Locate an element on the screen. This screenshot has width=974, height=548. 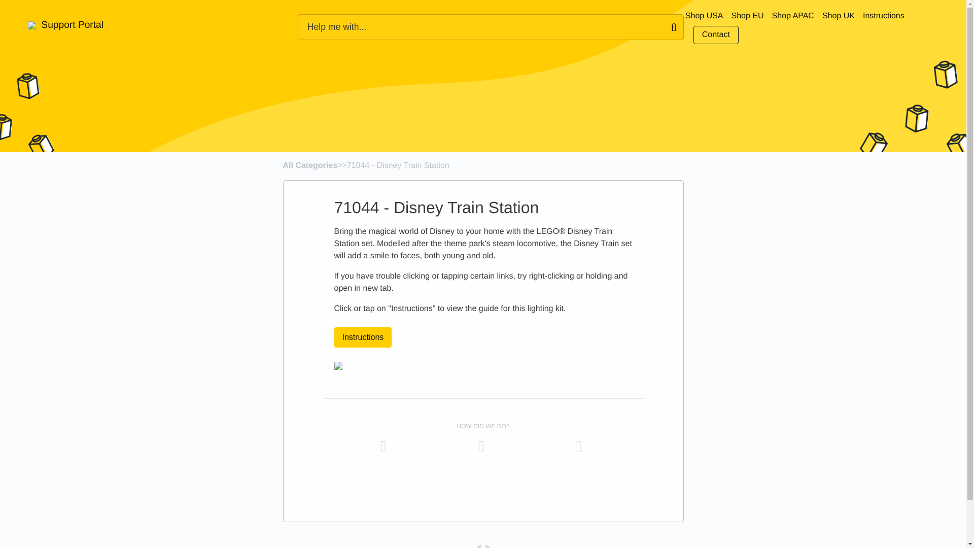
Instructions is located at coordinates (884, 16).